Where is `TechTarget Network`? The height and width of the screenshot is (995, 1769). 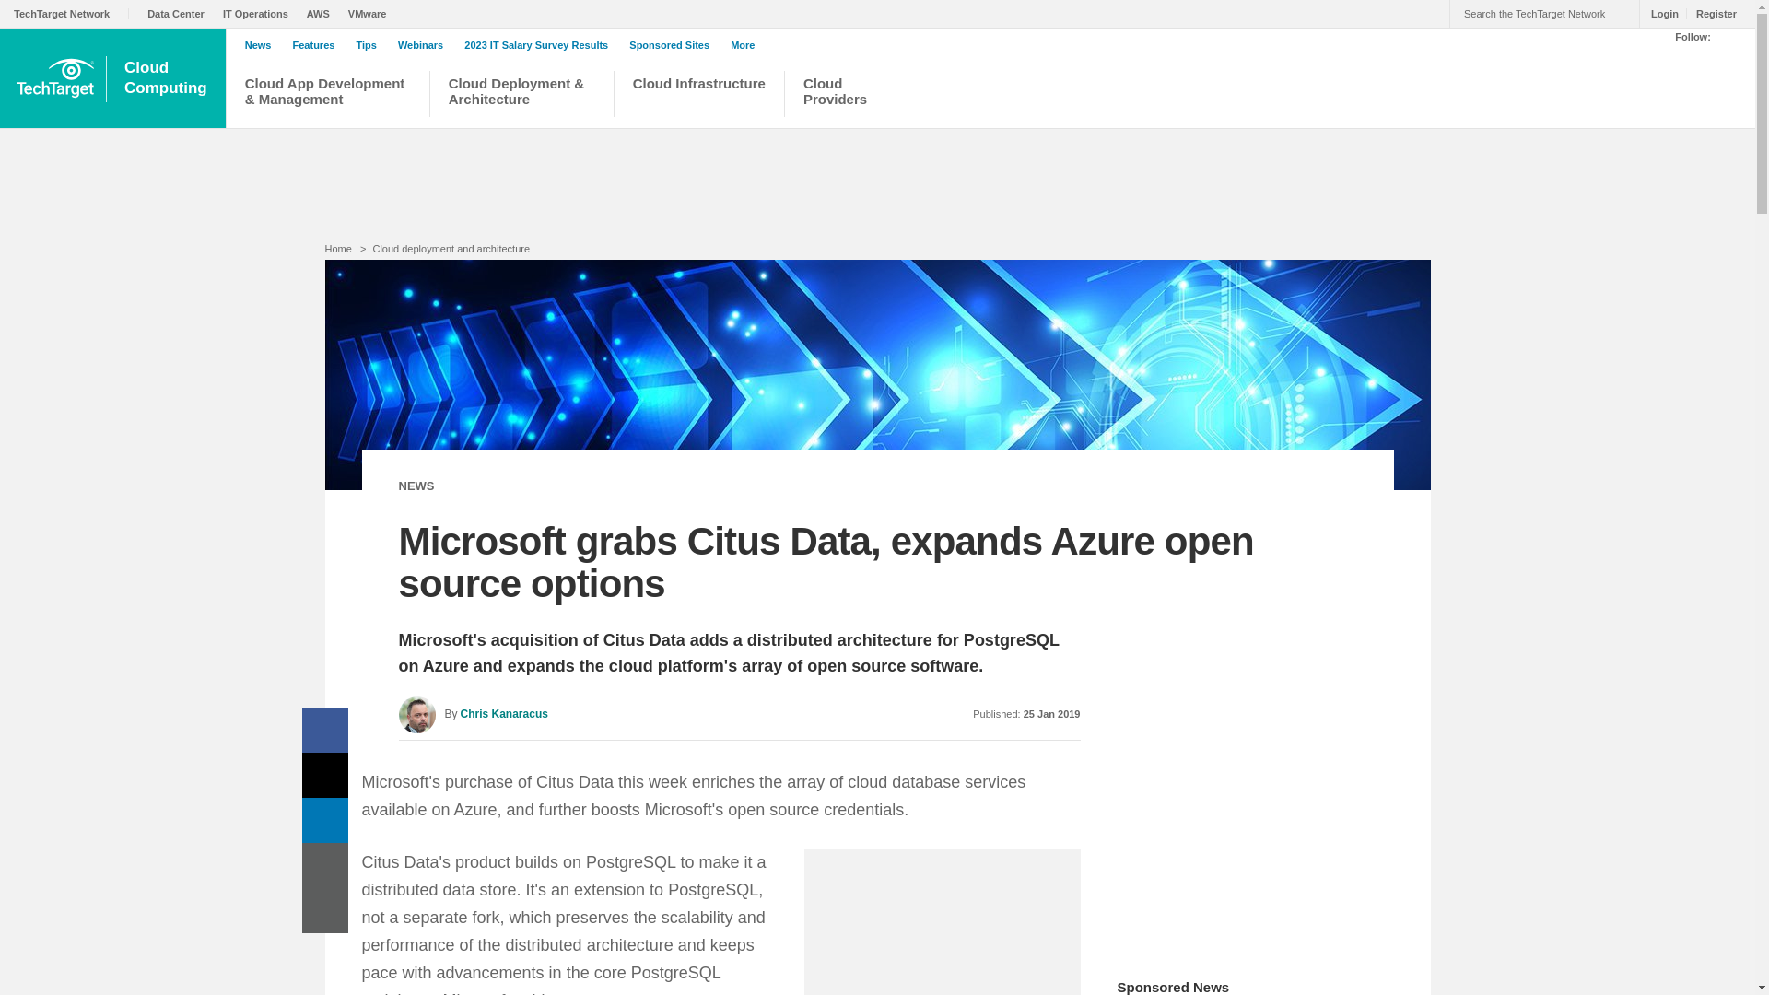 TechTarget Network is located at coordinates (72, 13).